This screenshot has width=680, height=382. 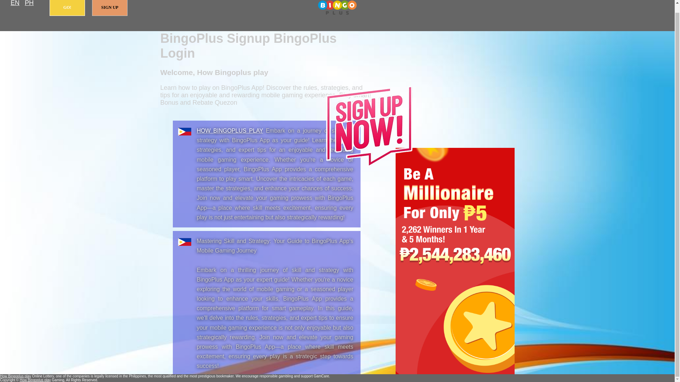 I want to click on EN, so click(x=15, y=4).